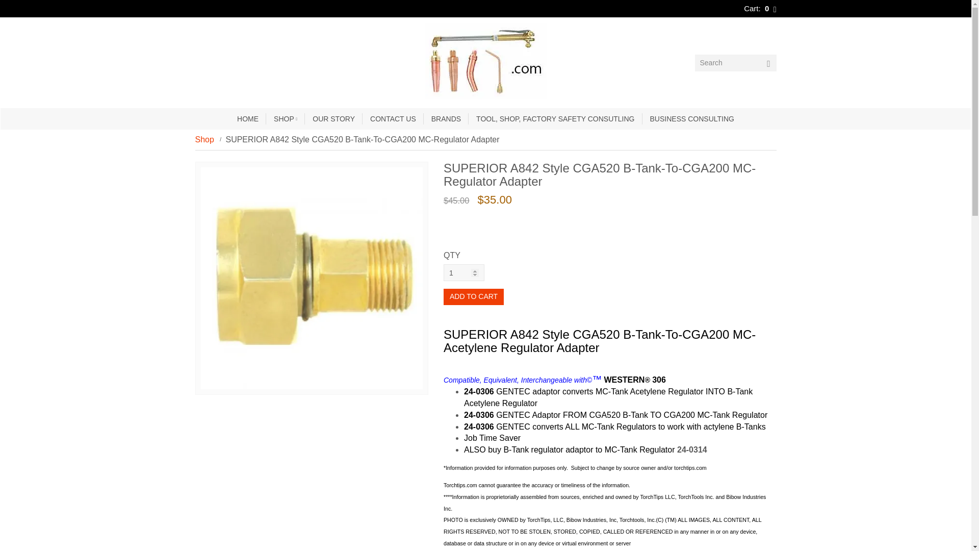 Image resolution: width=979 pixels, height=551 pixels. What do you see at coordinates (393, 118) in the screenshot?
I see `CONTACT US` at bounding box center [393, 118].